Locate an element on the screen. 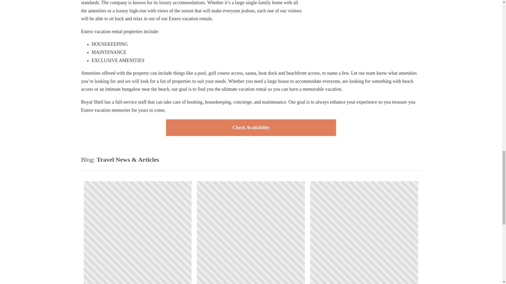  March 18, 2020 is located at coordinates (138, 232).